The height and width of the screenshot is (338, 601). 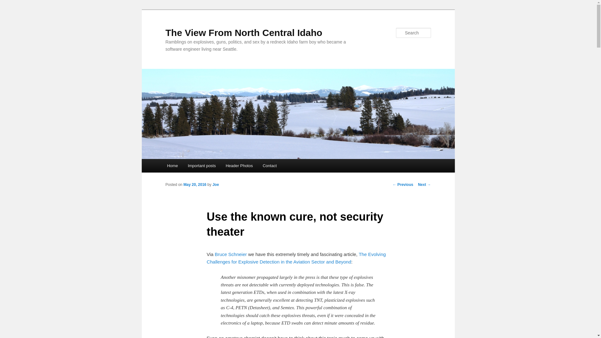 I want to click on View all posts by Joe, so click(x=216, y=185).